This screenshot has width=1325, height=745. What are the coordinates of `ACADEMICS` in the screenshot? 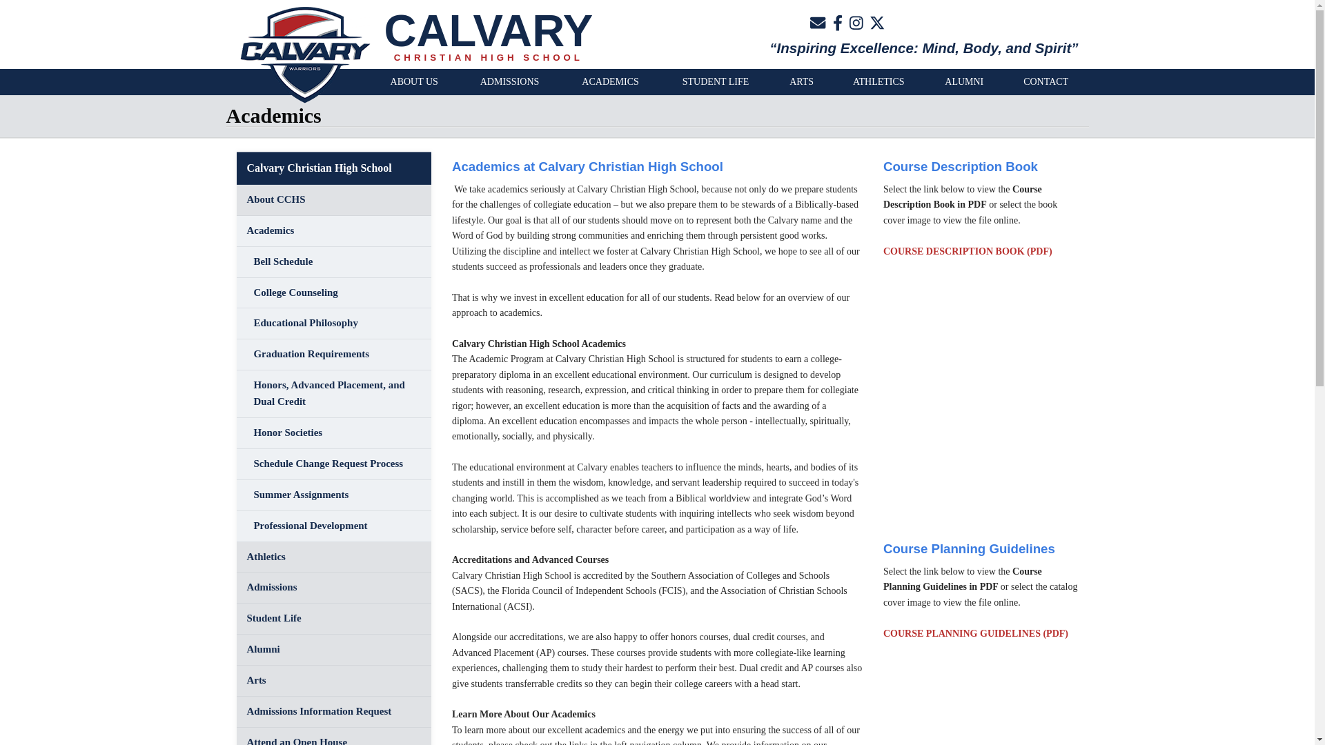 It's located at (610, 82).